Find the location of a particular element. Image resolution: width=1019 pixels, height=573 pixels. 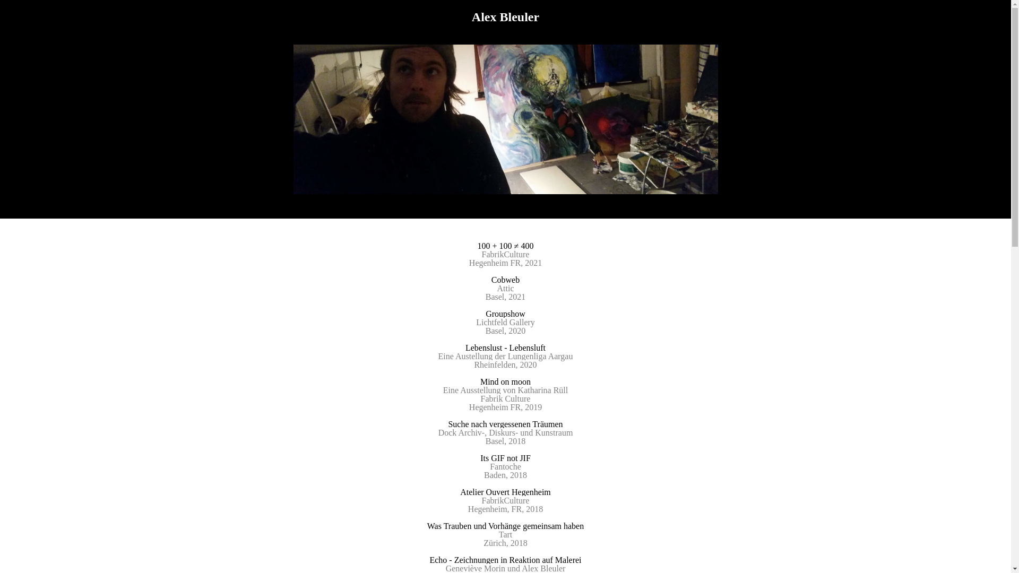

Portrait is located at coordinates (505, 119).